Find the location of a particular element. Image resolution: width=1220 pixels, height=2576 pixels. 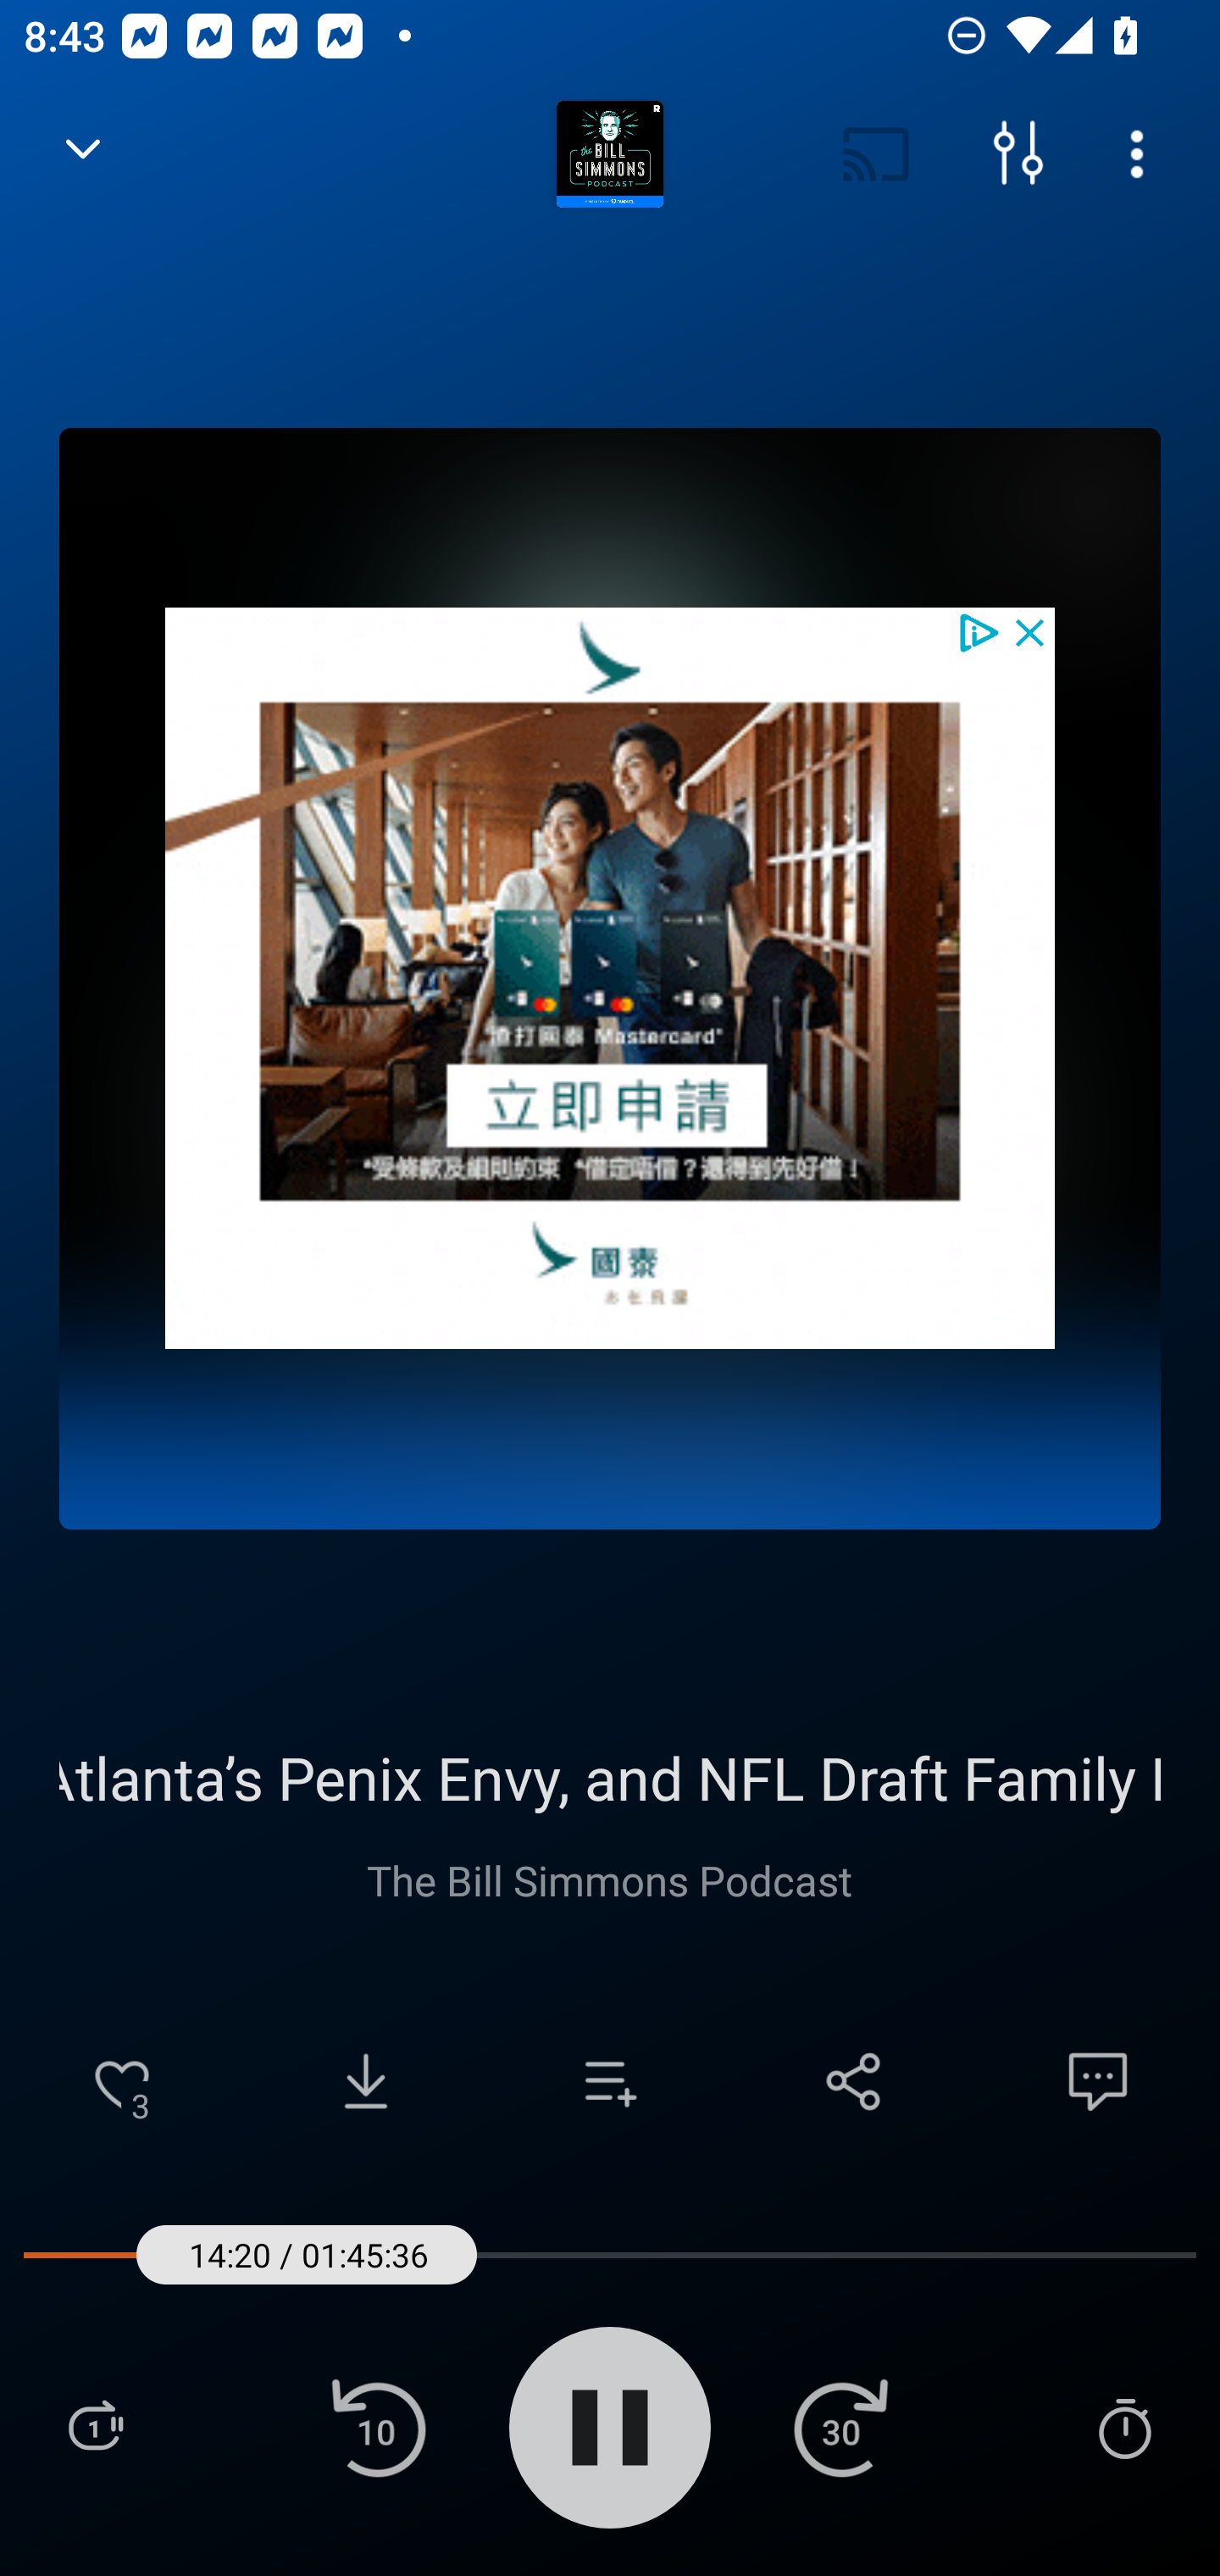

 Back is located at coordinates (83, 154).